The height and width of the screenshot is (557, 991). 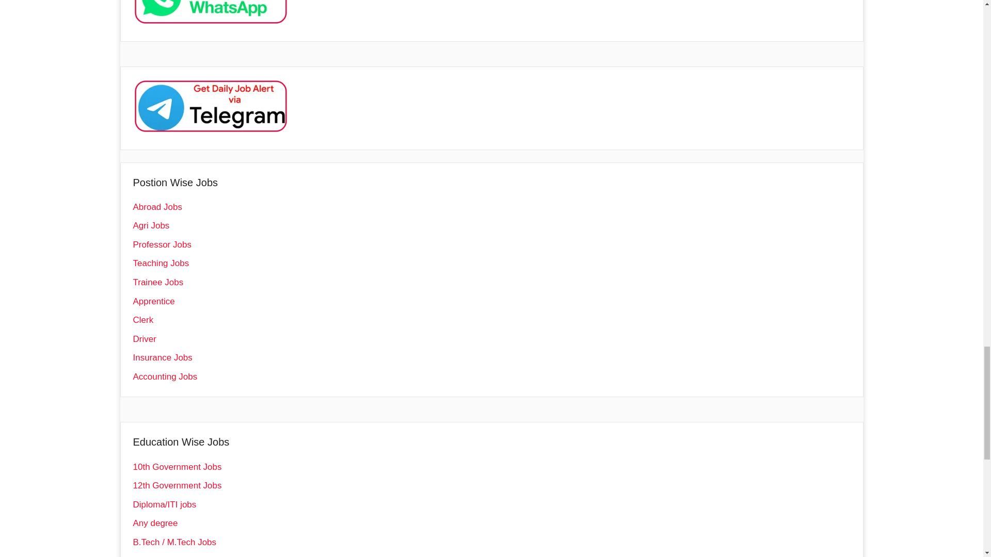 I want to click on Driver, so click(x=145, y=339).